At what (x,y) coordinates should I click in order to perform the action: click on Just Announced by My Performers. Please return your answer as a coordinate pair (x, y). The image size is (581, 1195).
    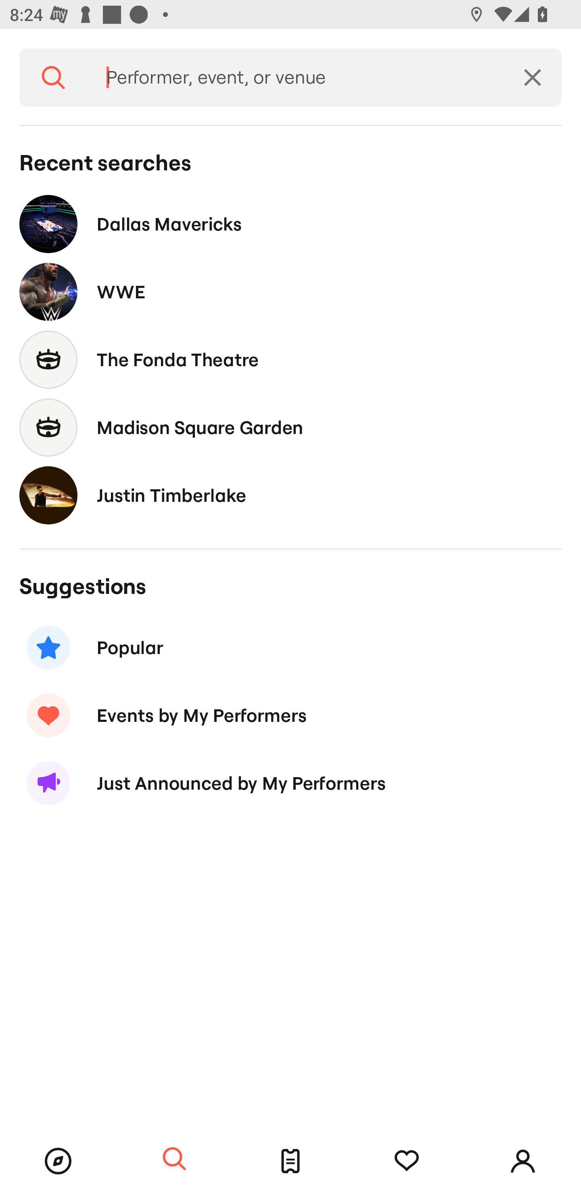
    Looking at the image, I should click on (290, 783).